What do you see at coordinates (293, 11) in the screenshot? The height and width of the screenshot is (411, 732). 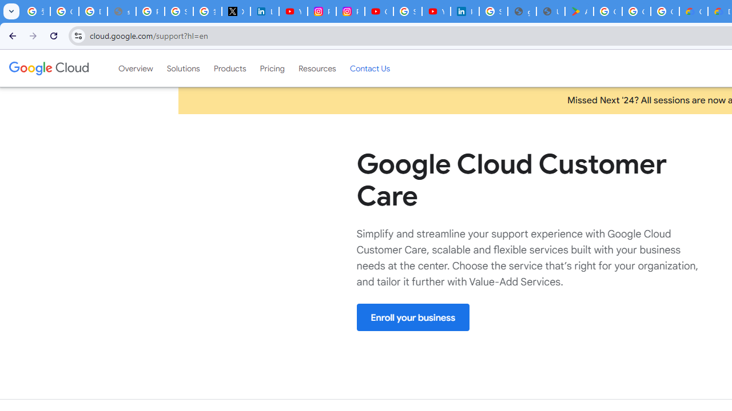 I see `YouTube Content Monetization Policies - How YouTube Works` at bounding box center [293, 11].